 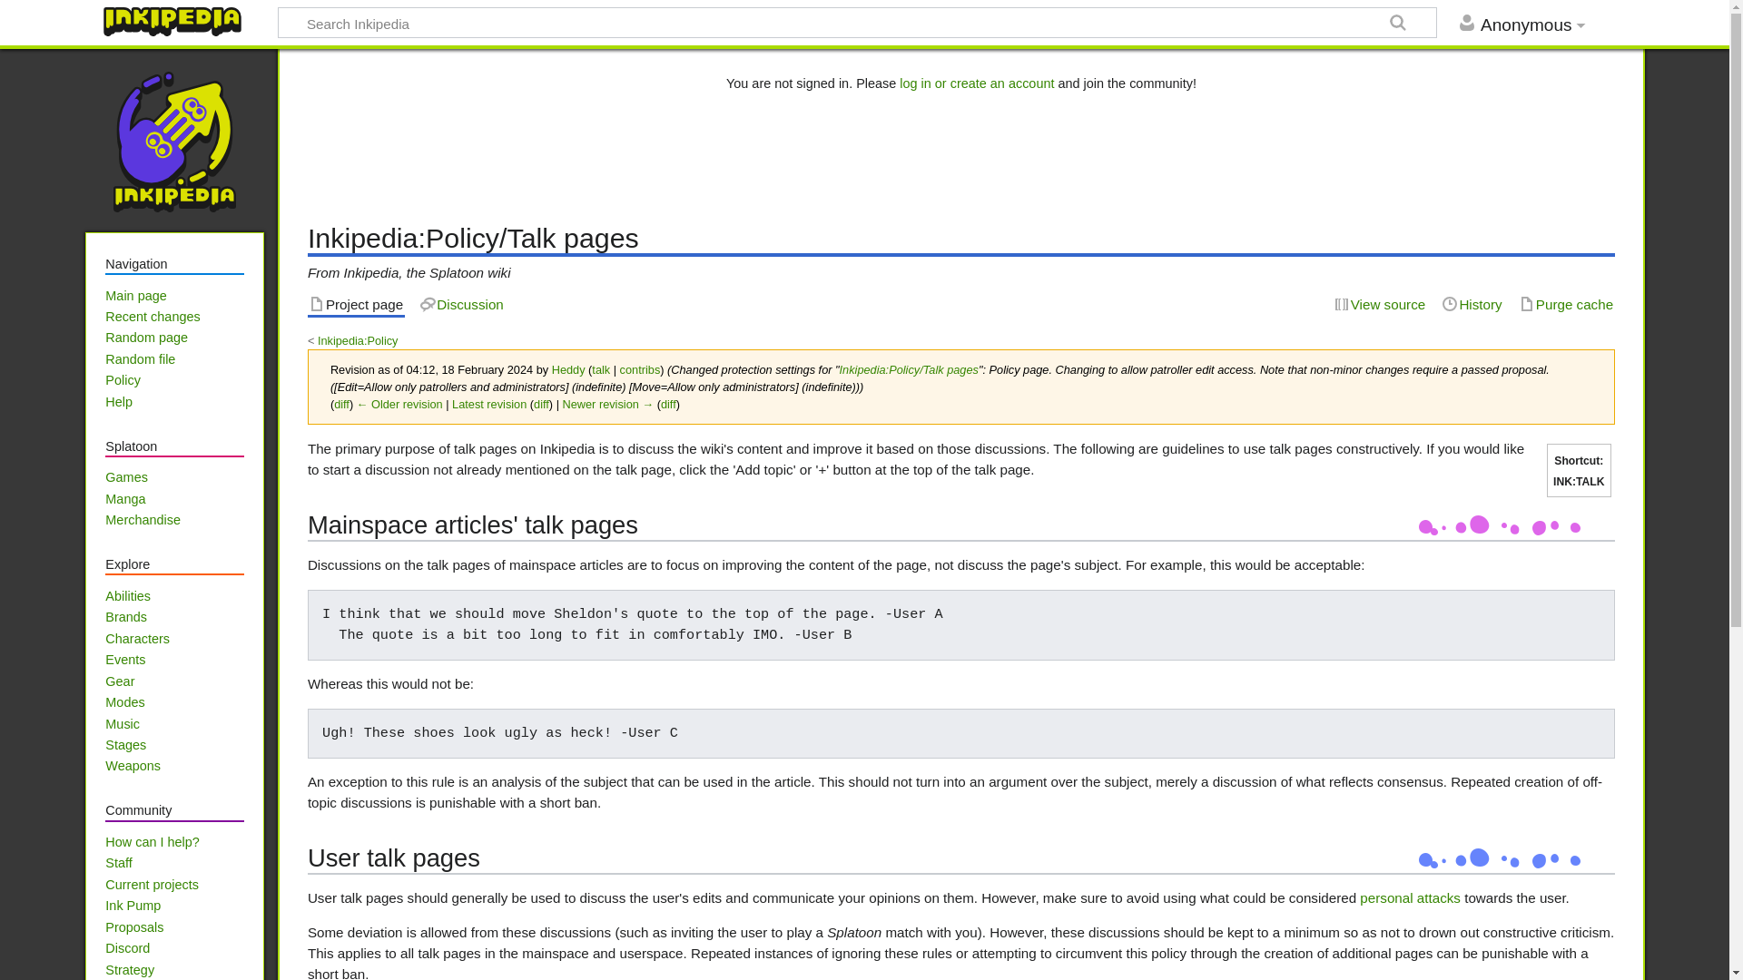 What do you see at coordinates (1567, 305) in the screenshot?
I see `Purge cache` at bounding box center [1567, 305].